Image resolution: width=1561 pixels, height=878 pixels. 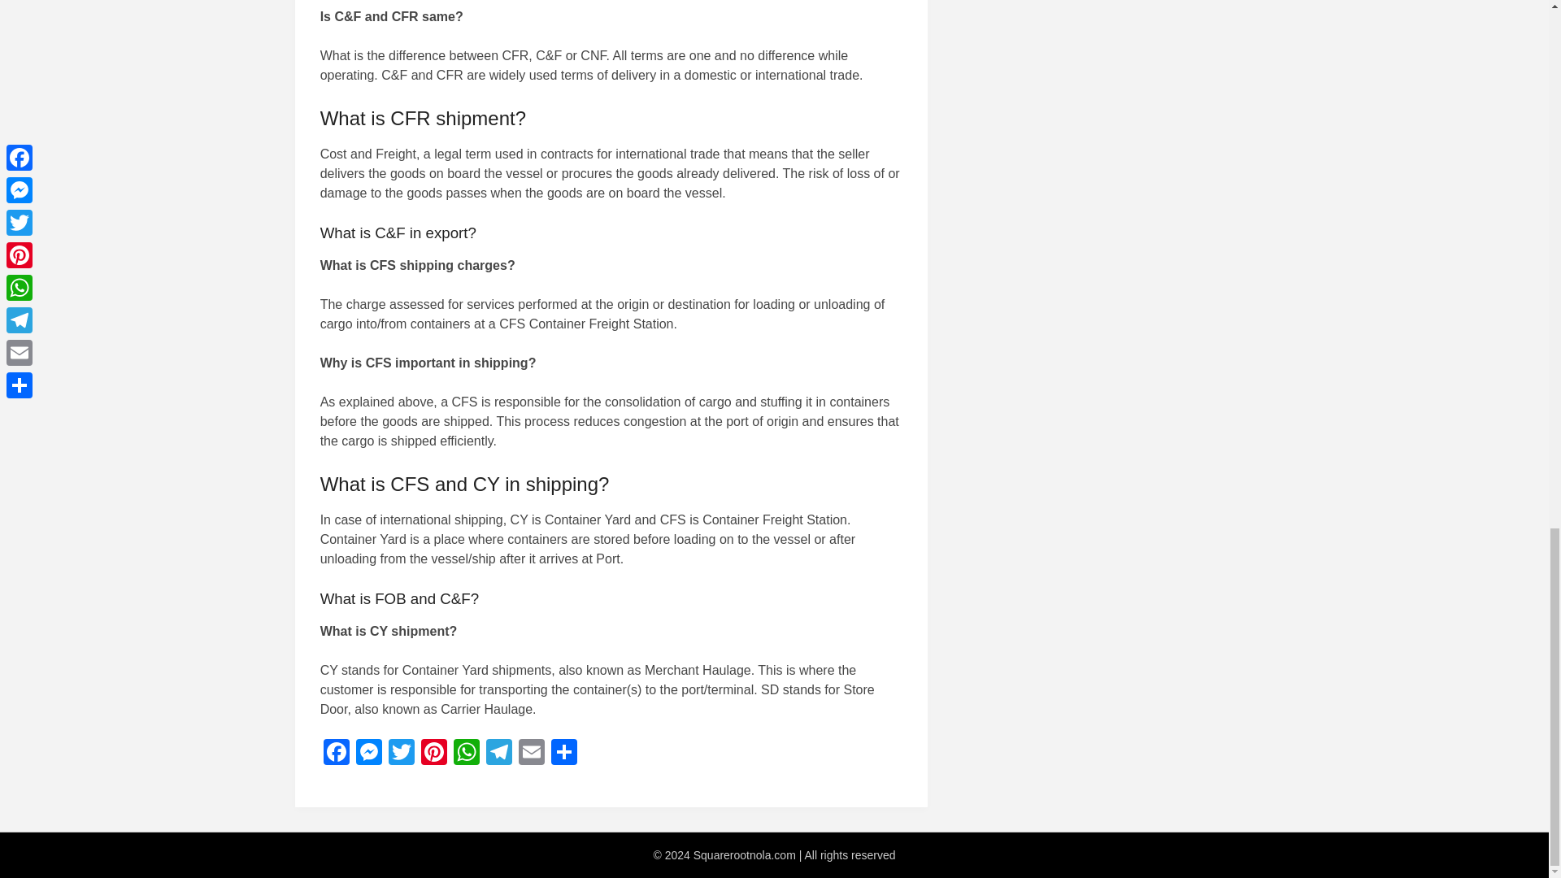 What do you see at coordinates (336, 754) in the screenshot?
I see `Facebook` at bounding box center [336, 754].